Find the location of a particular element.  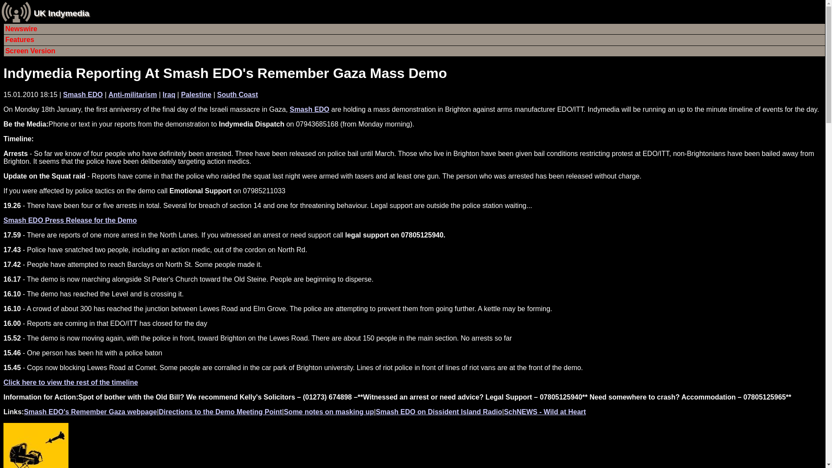

Anti-militarism is located at coordinates (133, 94).